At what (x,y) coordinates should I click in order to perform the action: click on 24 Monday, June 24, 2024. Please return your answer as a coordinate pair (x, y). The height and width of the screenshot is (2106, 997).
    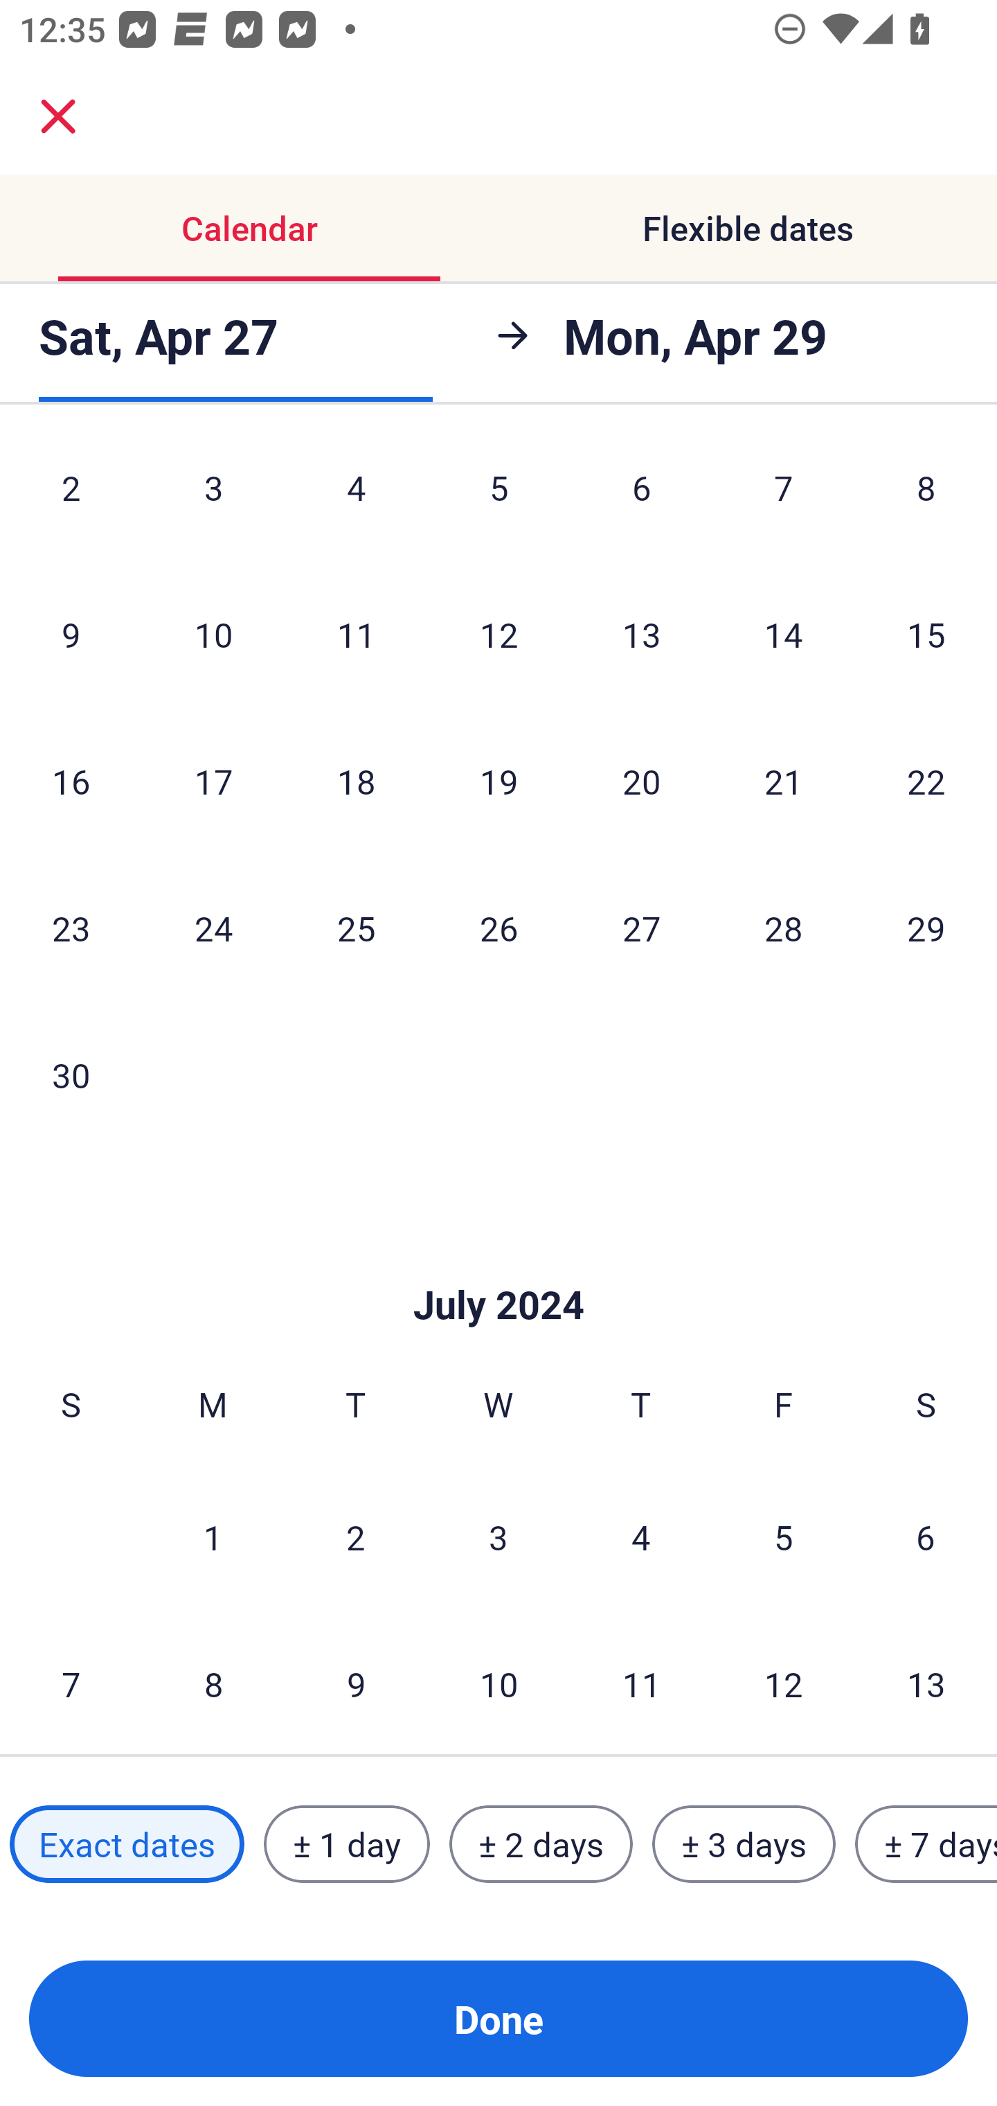
    Looking at the image, I should click on (213, 927).